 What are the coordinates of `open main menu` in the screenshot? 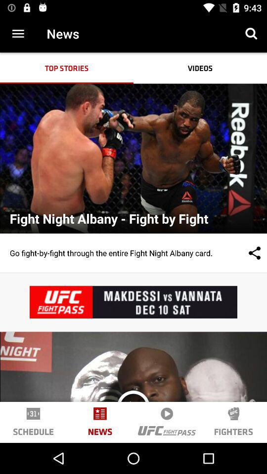 It's located at (18, 34).